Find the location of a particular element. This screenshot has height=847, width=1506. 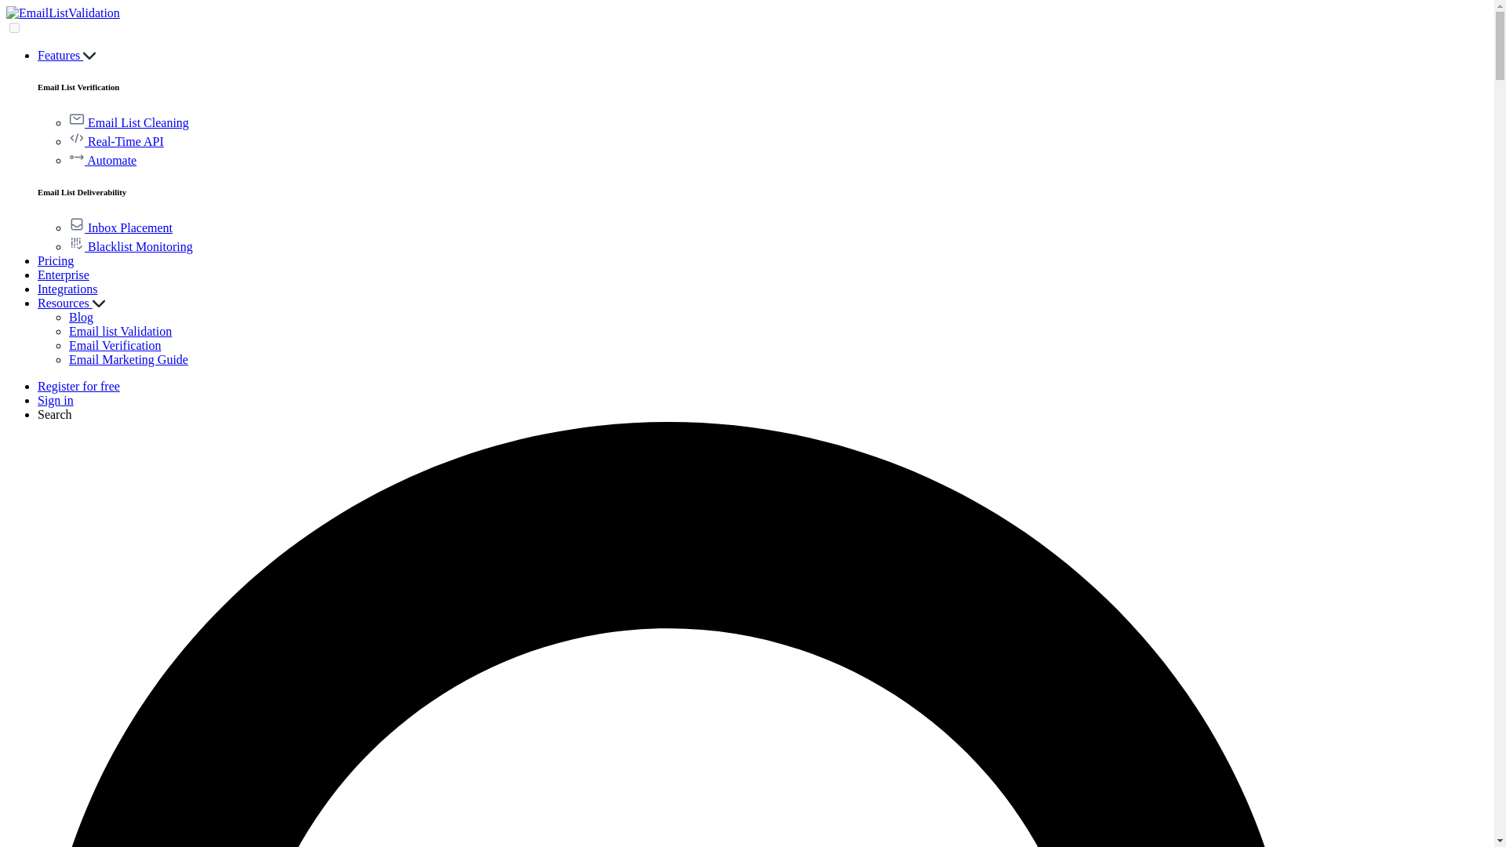

Integrations is located at coordinates (67, 289).